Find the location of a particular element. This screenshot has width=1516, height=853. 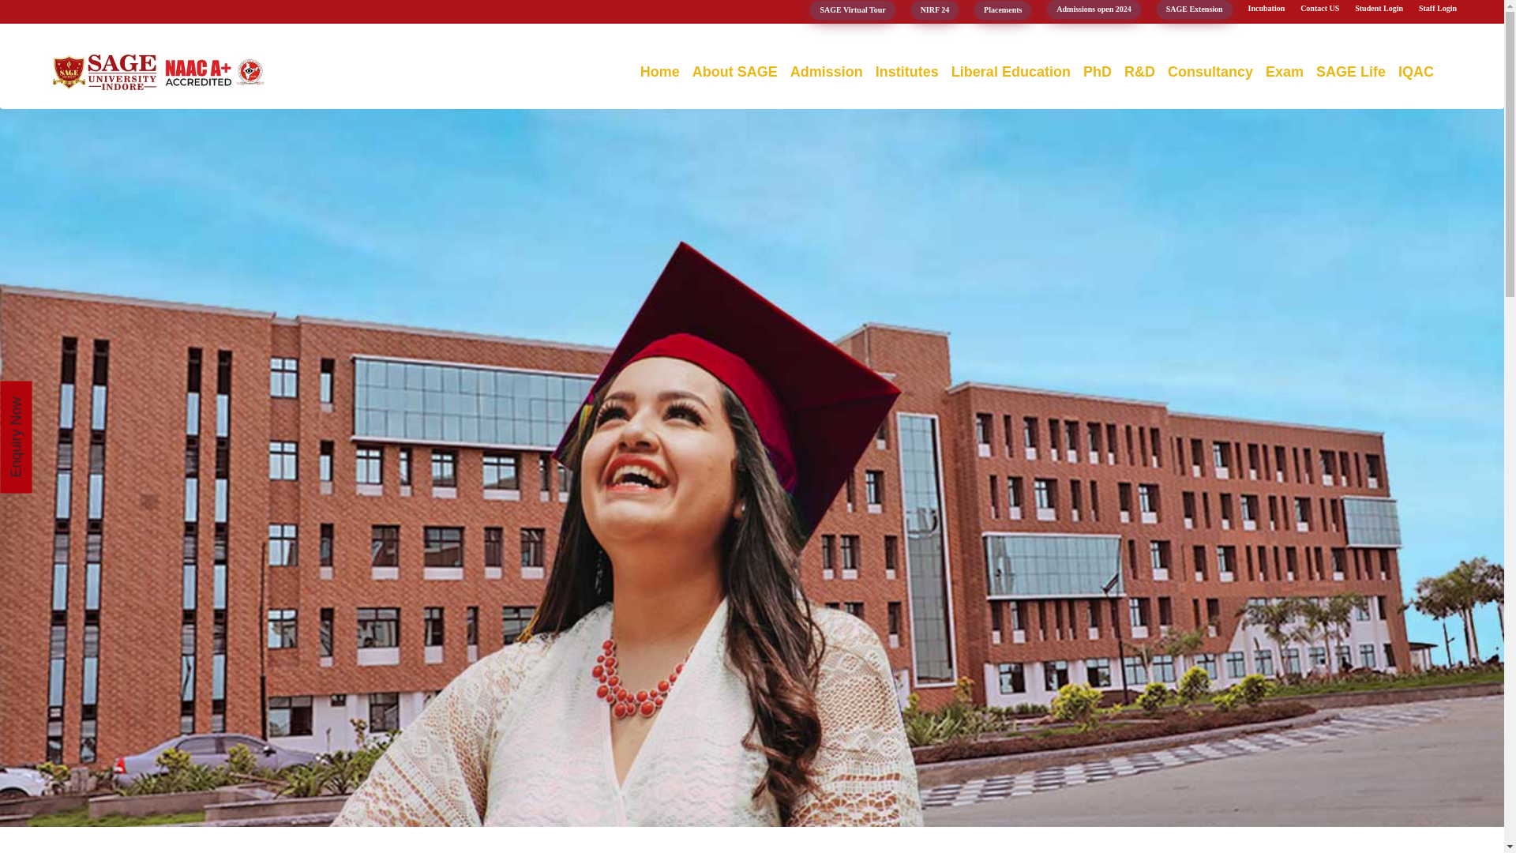

Admission is located at coordinates (826, 72).